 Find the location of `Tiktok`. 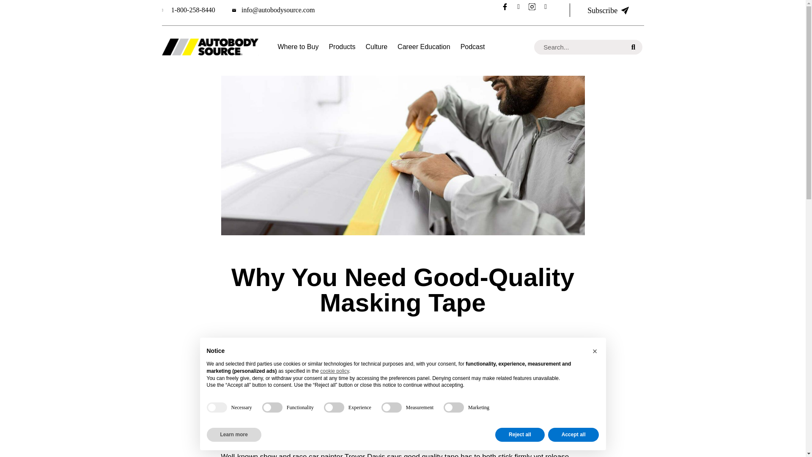

Tiktok is located at coordinates (549, 10).